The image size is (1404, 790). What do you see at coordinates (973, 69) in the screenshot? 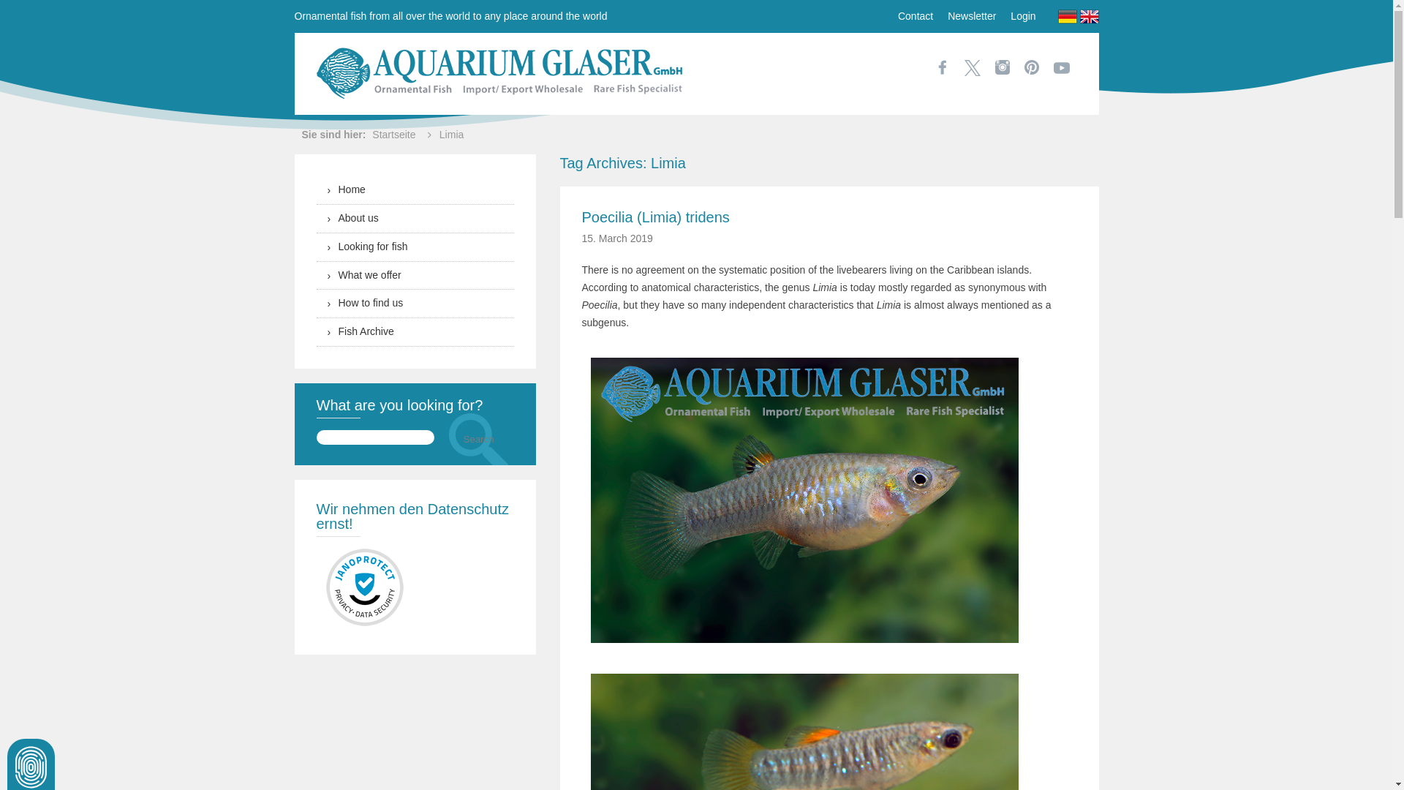
I see `Aquarium Glaser bei Twitter` at bounding box center [973, 69].